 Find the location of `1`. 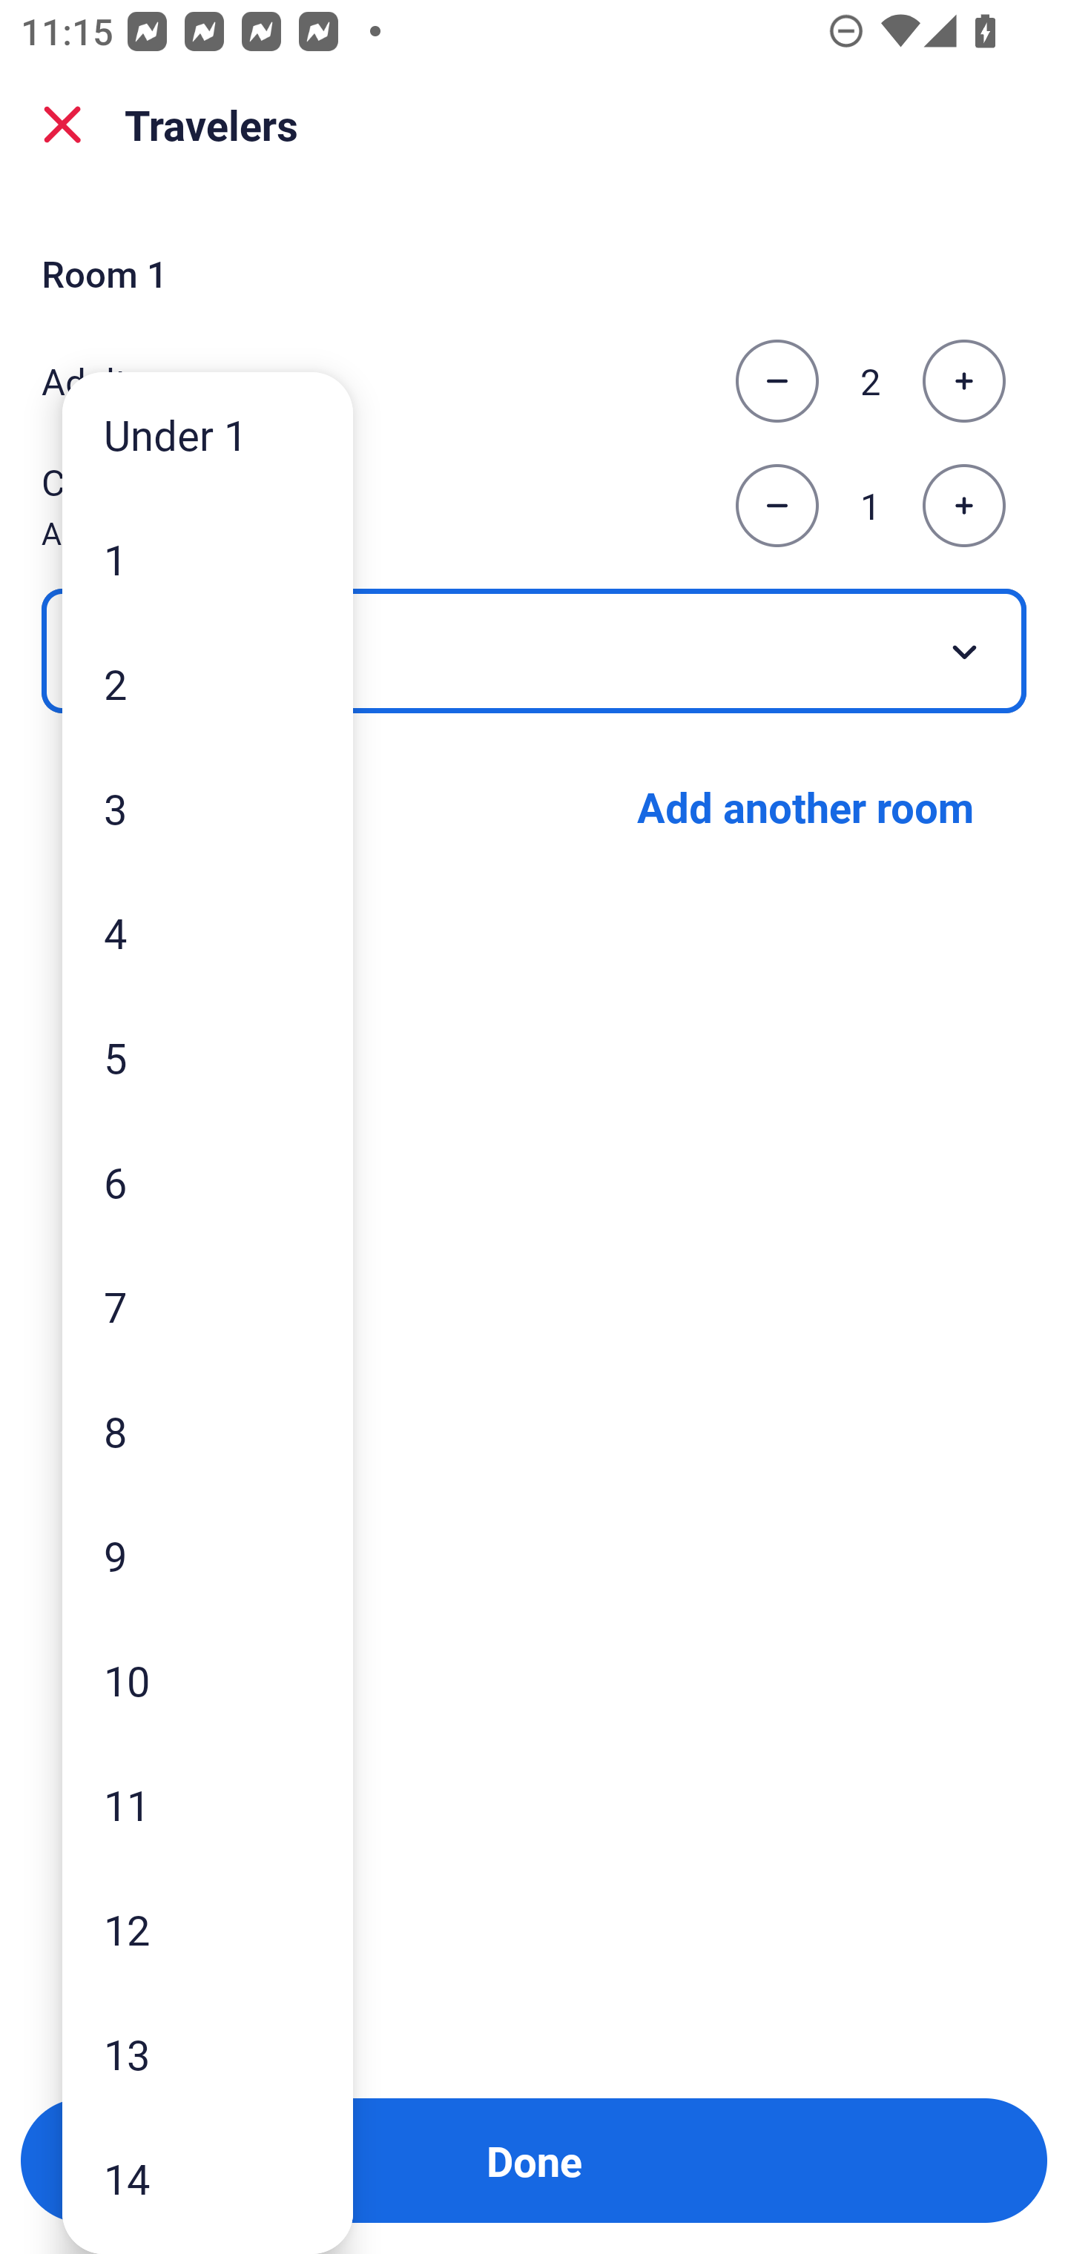

1 is located at coordinates (208, 559).